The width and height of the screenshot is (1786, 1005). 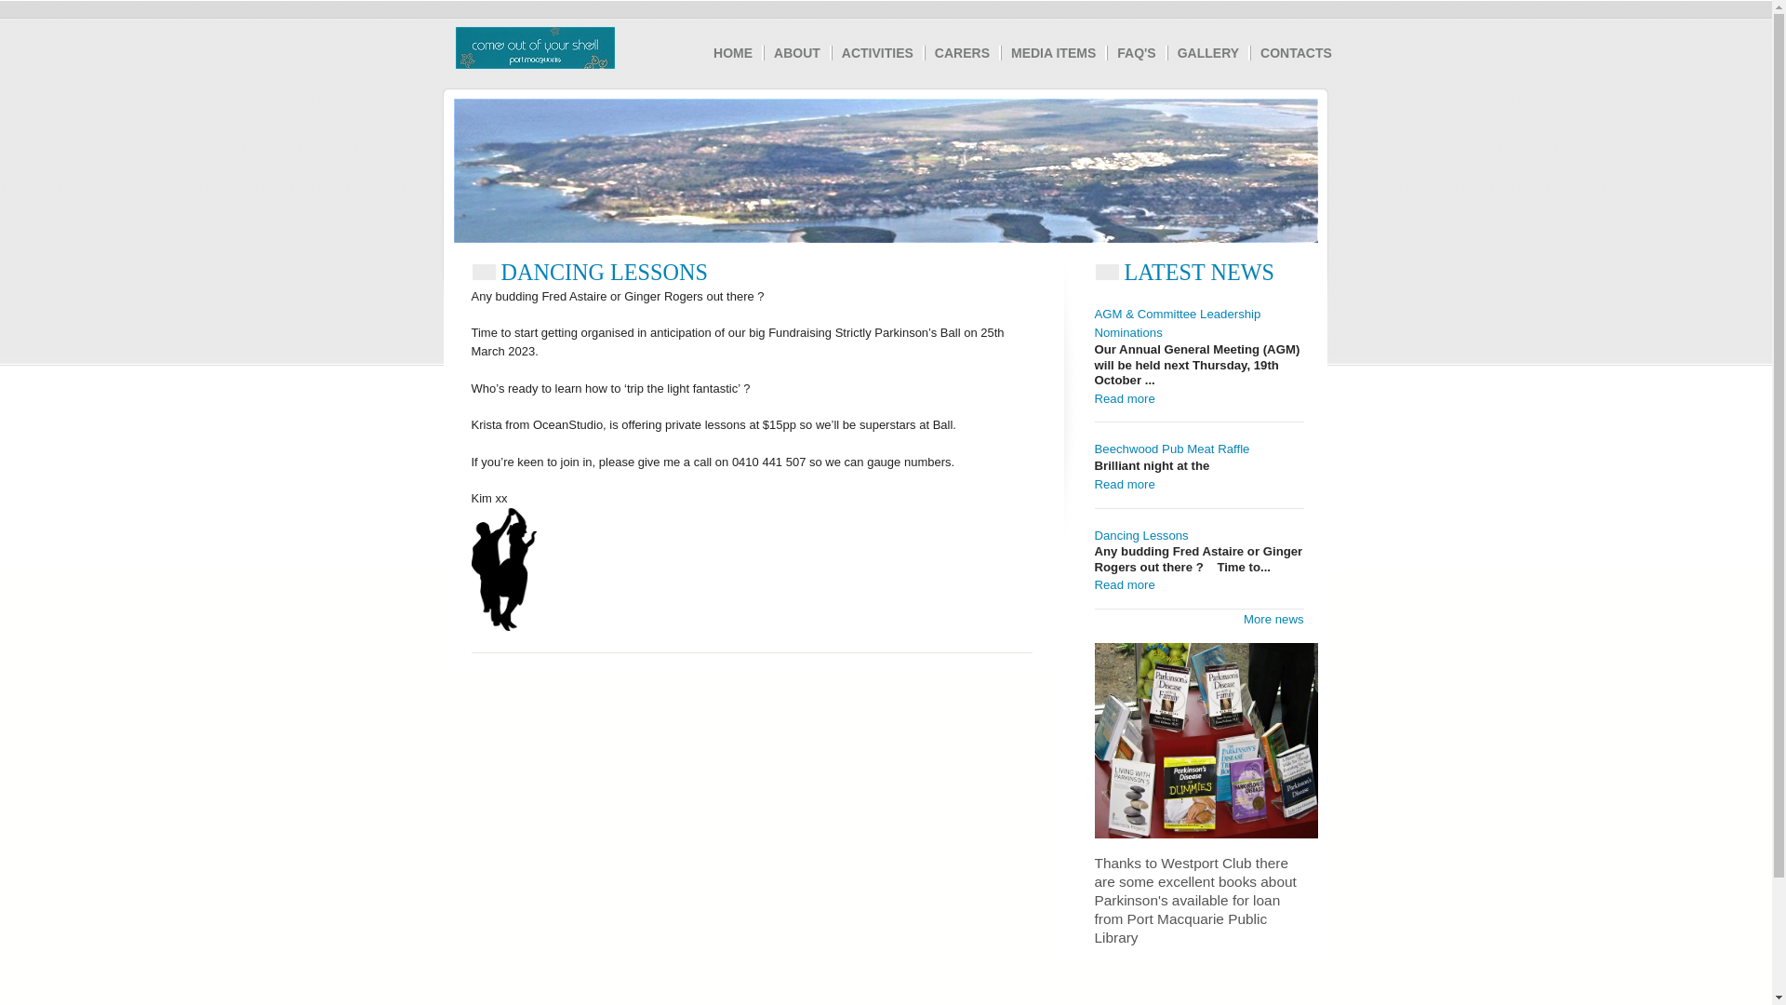 I want to click on FAQ'S, so click(x=1137, y=53).